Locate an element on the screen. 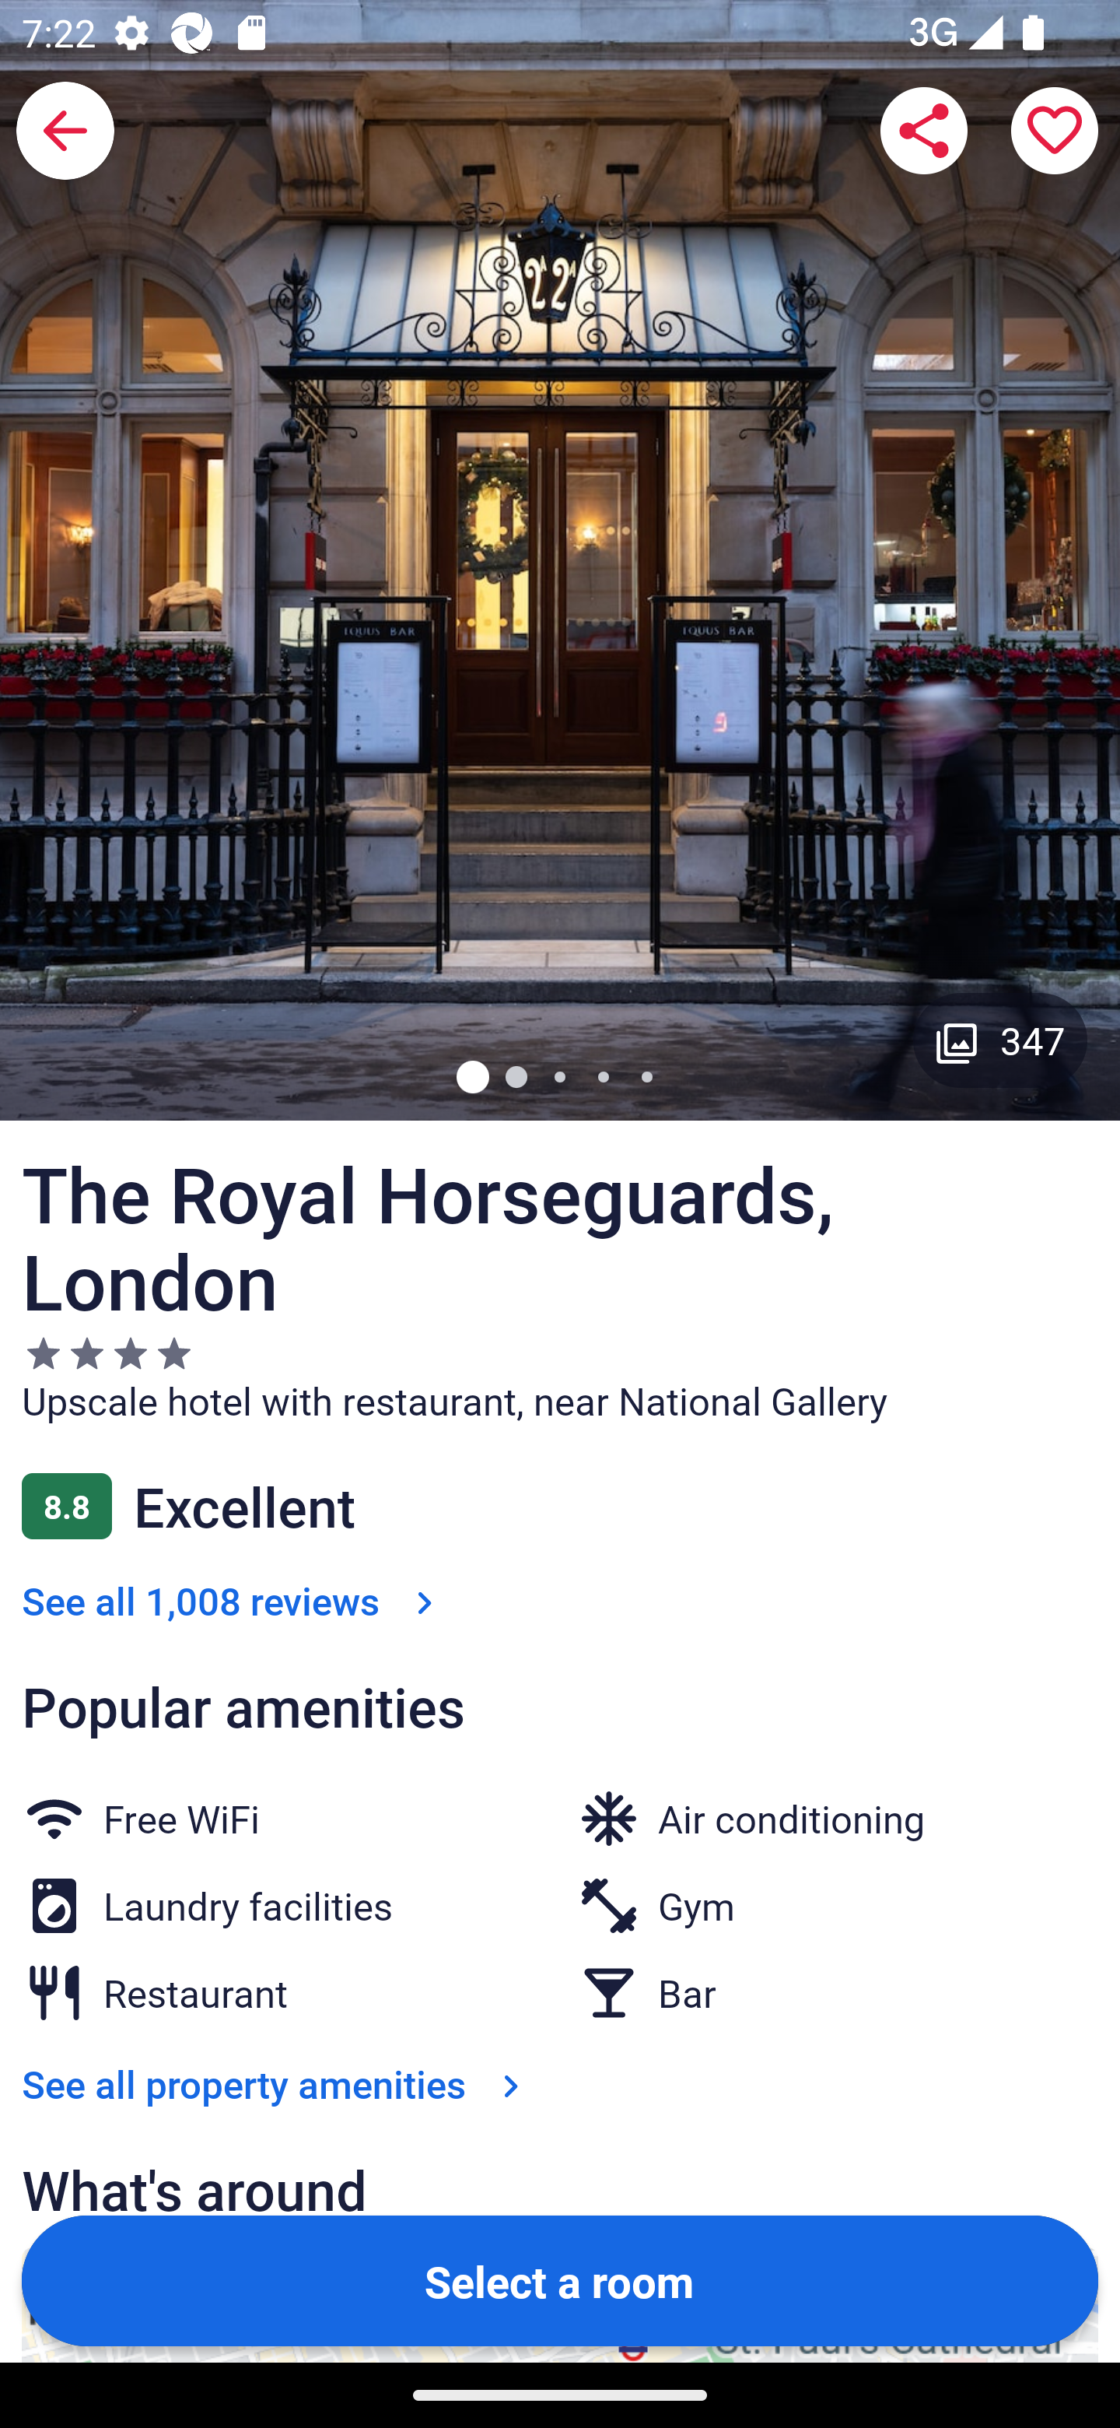 The width and height of the screenshot is (1120, 2428). Back is located at coordinates (65, 131).